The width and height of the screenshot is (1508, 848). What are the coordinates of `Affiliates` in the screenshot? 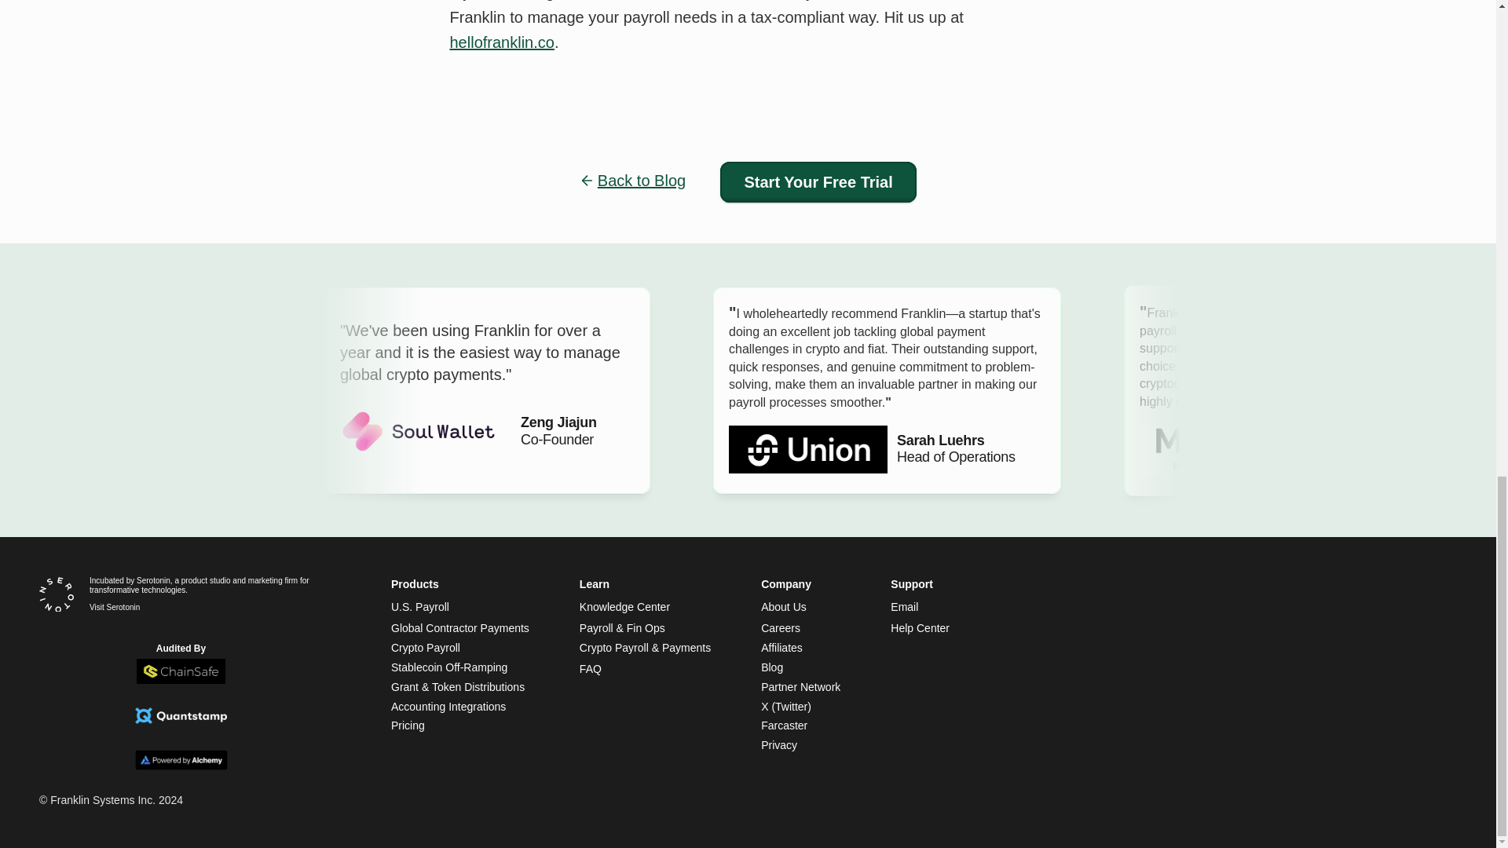 It's located at (781, 647).